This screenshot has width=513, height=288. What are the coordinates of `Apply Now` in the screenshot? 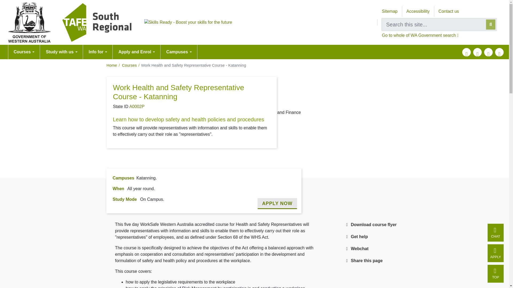 It's located at (277, 203).